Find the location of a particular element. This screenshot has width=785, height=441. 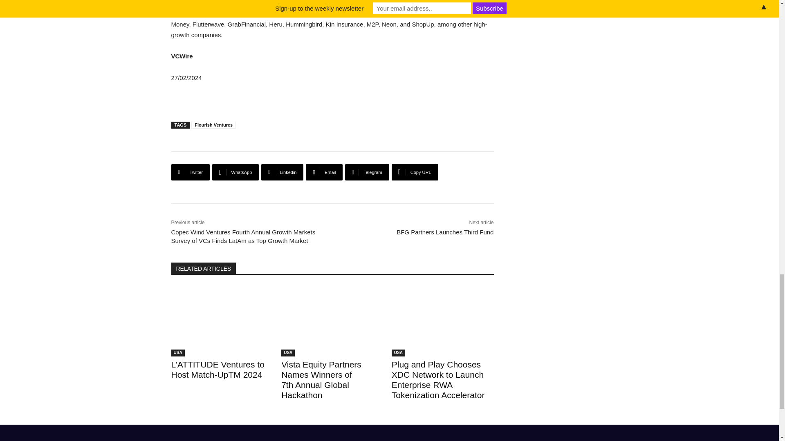

Copy URL is located at coordinates (415, 172).